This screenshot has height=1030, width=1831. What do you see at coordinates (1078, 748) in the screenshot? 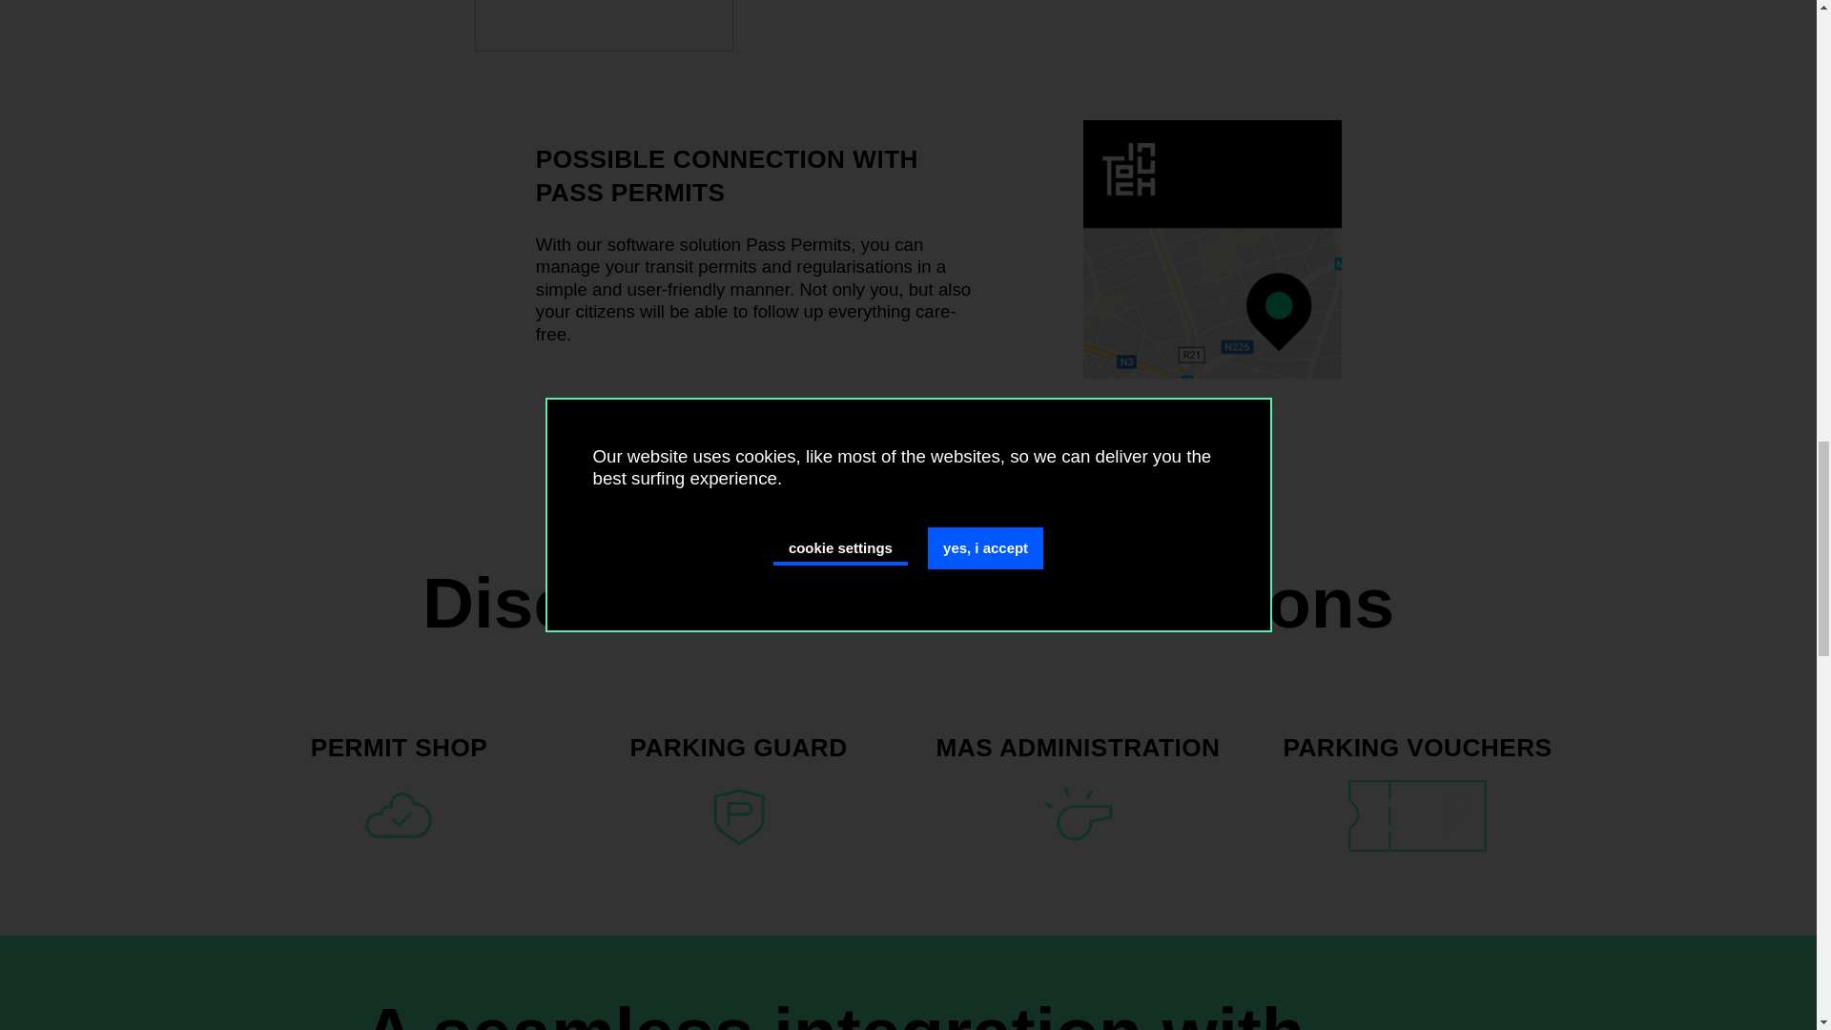
I see `MAS ADMINISTRATION` at bounding box center [1078, 748].